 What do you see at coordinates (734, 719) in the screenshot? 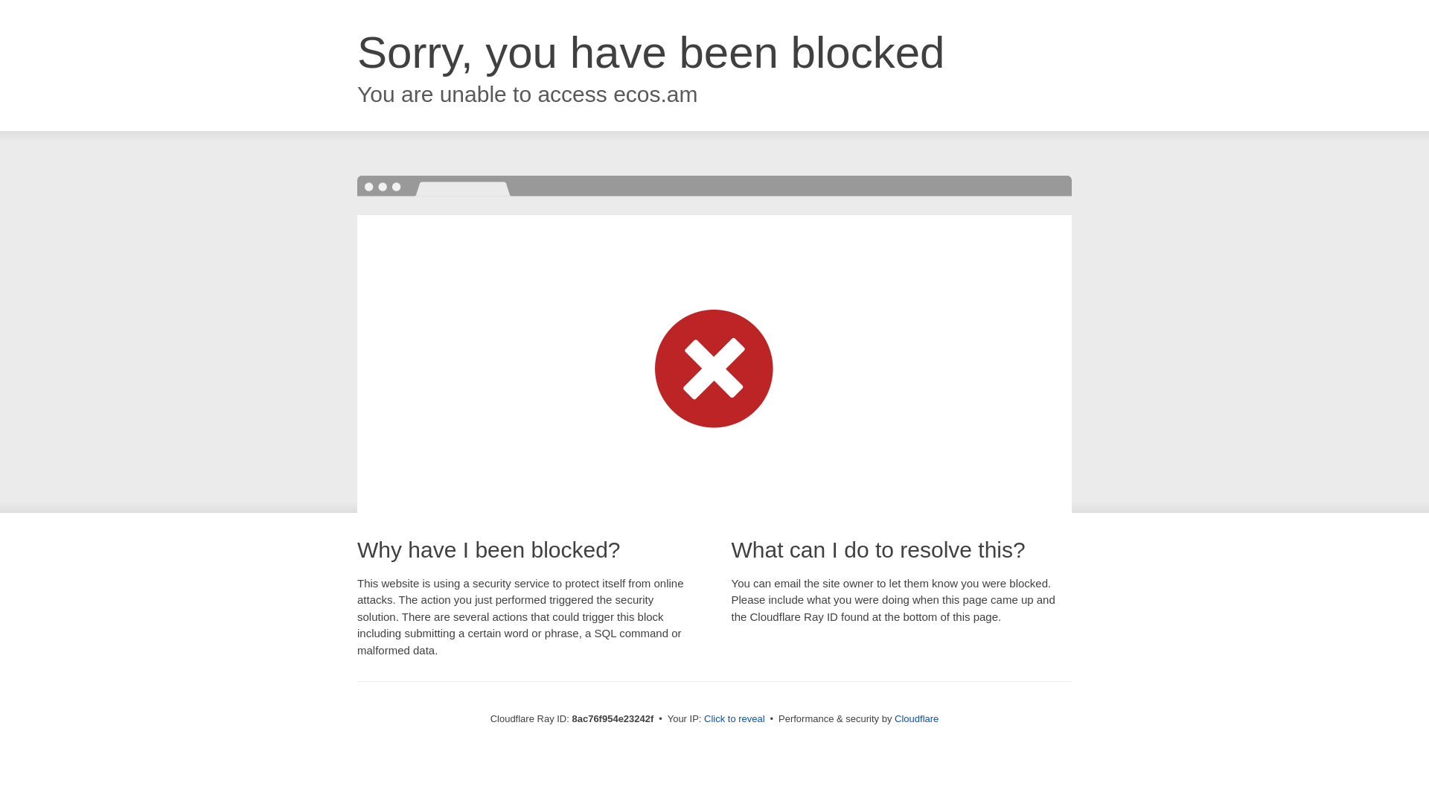
I see `Click to reveal` at bounding box center [734, 719].